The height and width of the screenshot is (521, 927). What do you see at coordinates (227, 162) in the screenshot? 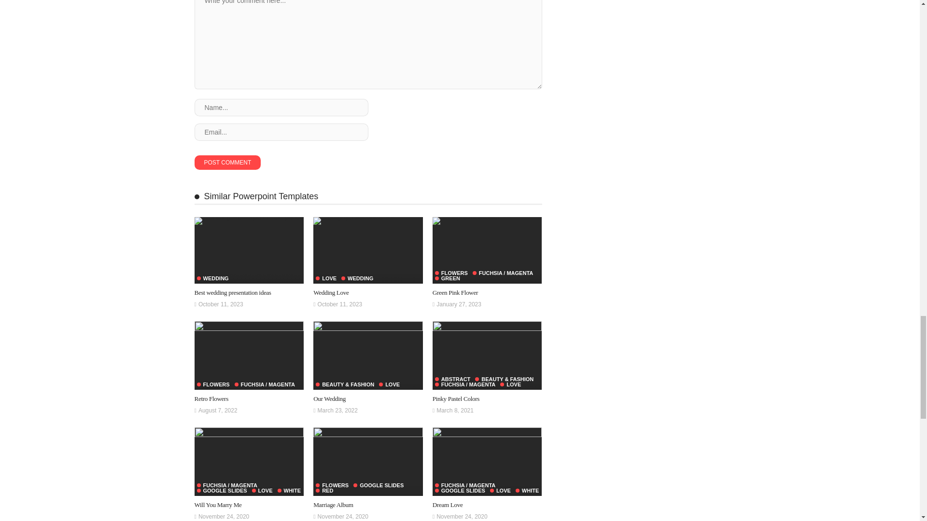
I see `Post Comment` at bounding box center [227, 162].